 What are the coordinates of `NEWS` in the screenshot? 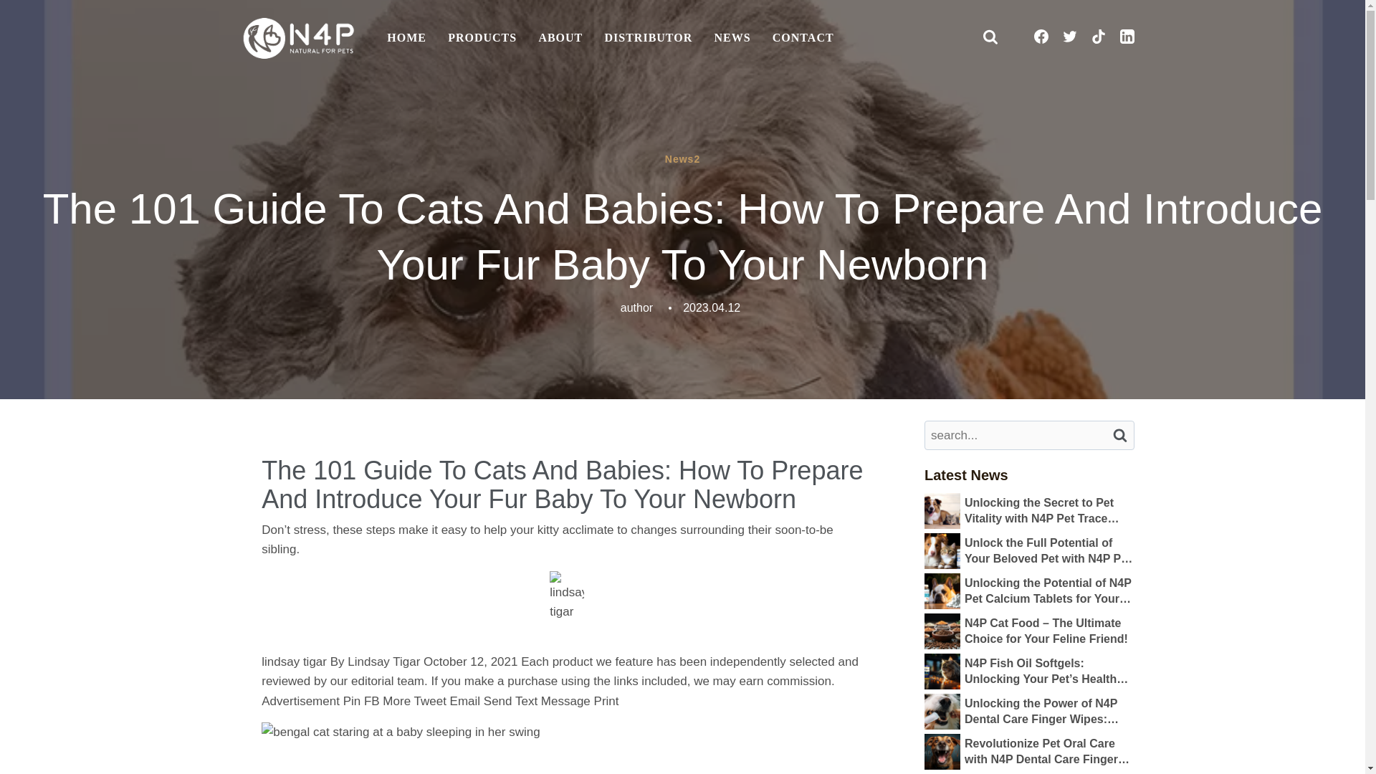 It's located at (732, 39).